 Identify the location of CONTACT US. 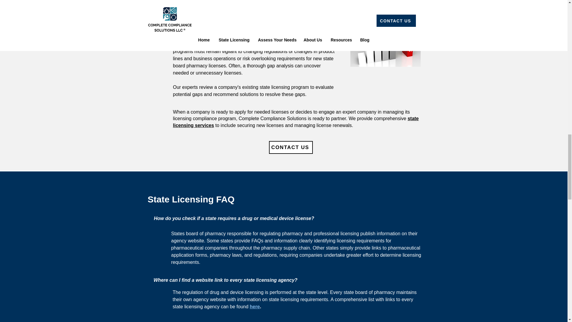
(290, 147).